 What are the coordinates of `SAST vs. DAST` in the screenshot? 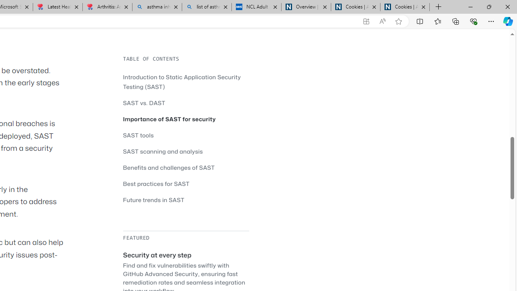 It's located at (144, 103).